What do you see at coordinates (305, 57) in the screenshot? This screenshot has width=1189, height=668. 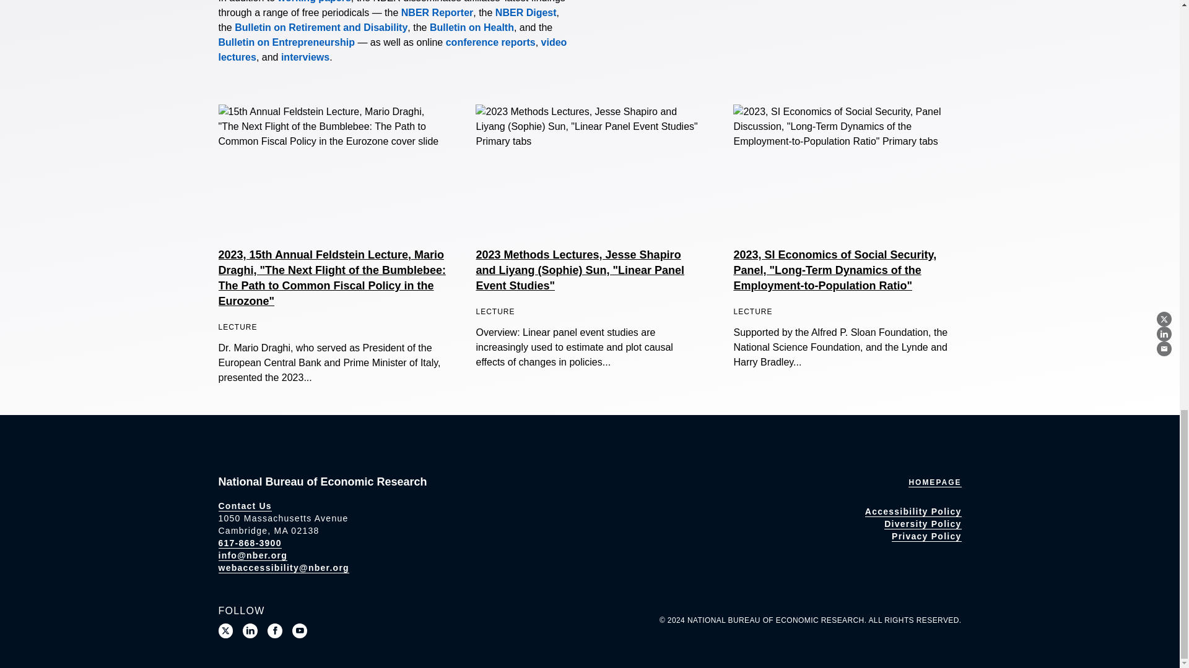 I see `Research Spotlights` at bounding box center [305, 57].